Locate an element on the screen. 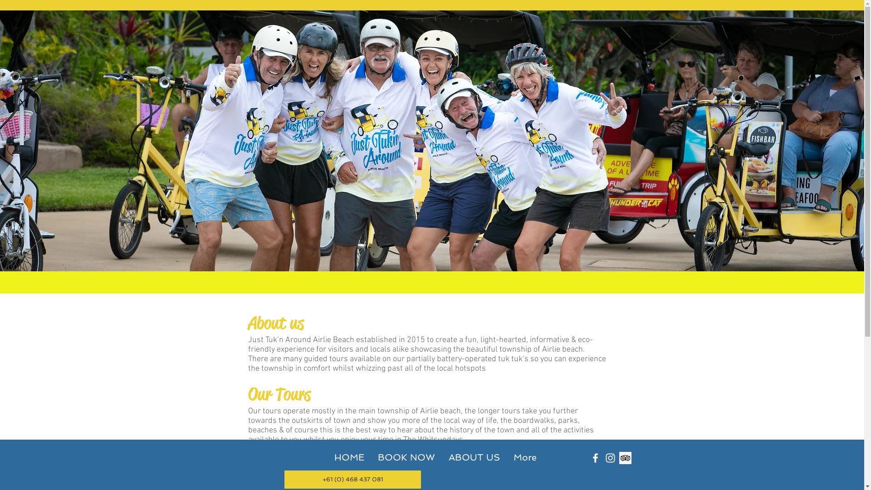 The height and width of the screenshot is (490, 871). HOME is located at coordinates (349, 457).